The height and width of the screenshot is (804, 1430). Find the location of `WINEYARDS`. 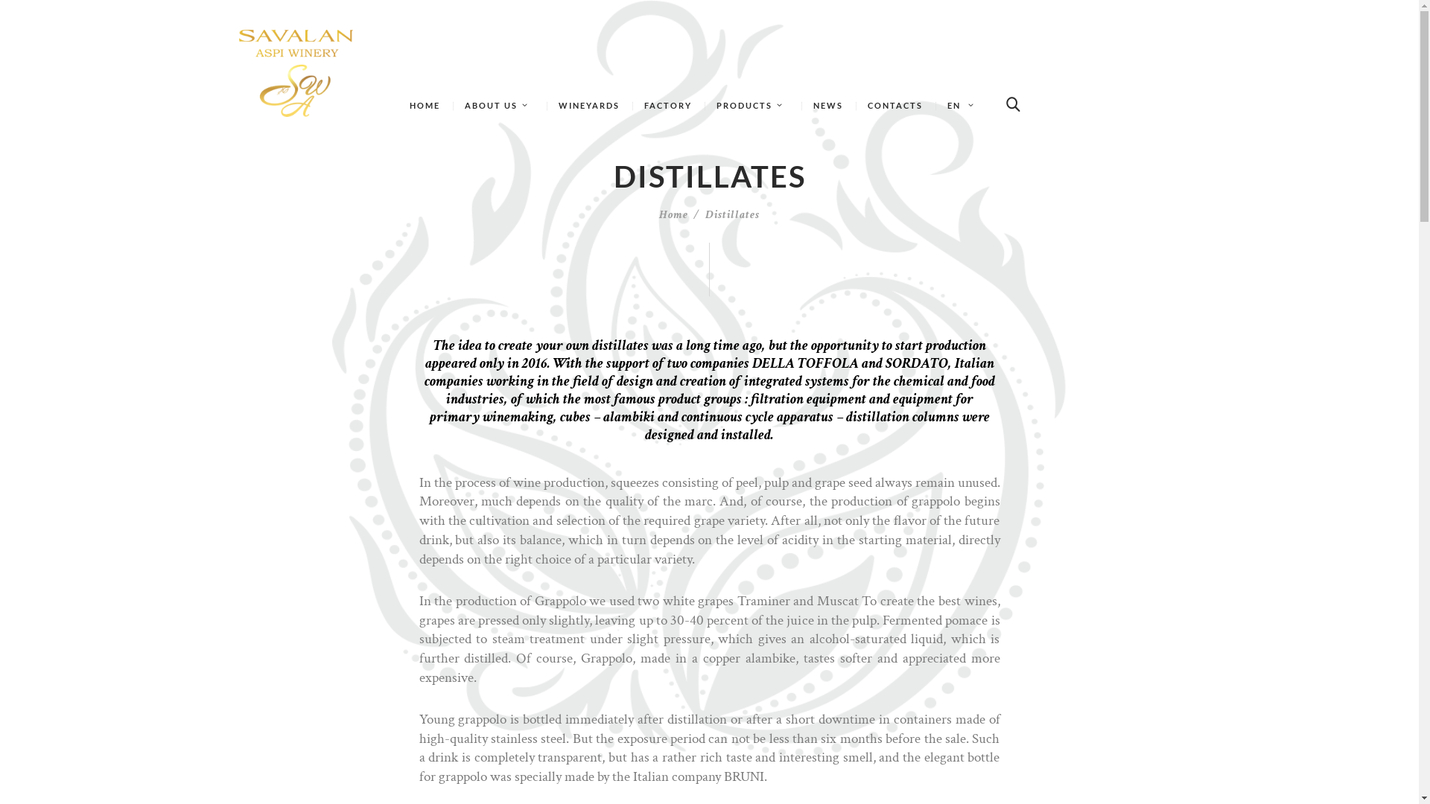

WINEYARDS is located at coordinates (590, 106).